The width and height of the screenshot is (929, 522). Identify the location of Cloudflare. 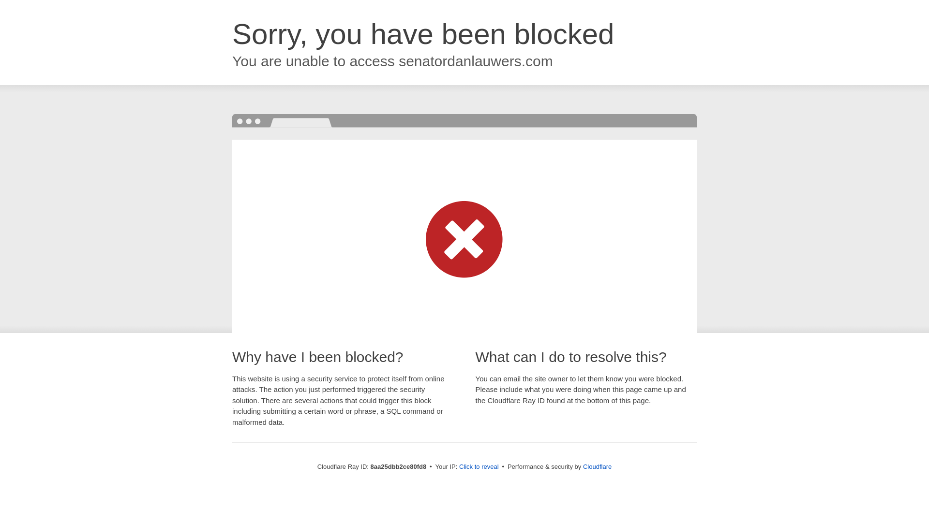
(597, 466).